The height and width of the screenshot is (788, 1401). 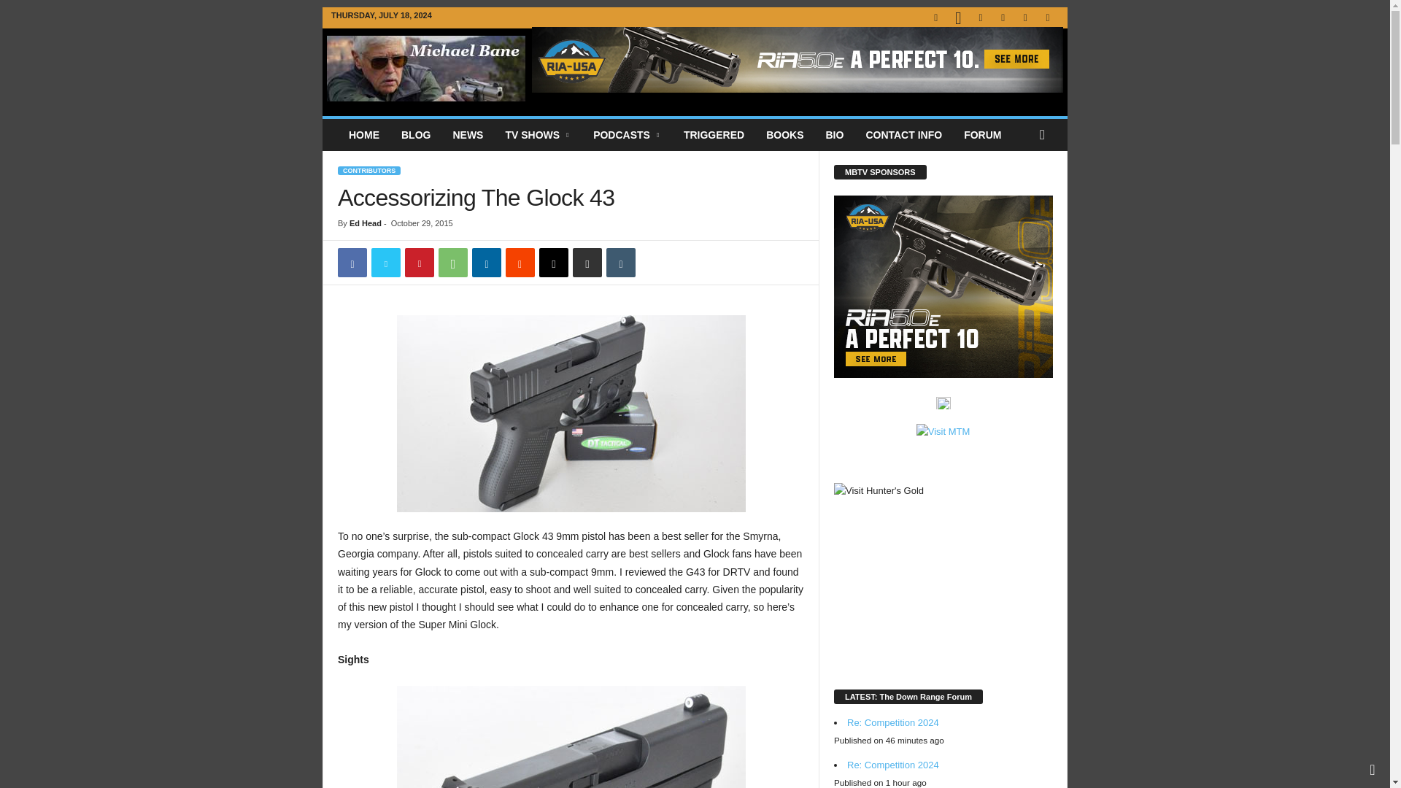 What do you see at coordinates (419, 263) in the screenshot?
I see `Pinterest` at bounding box center [419, 263].